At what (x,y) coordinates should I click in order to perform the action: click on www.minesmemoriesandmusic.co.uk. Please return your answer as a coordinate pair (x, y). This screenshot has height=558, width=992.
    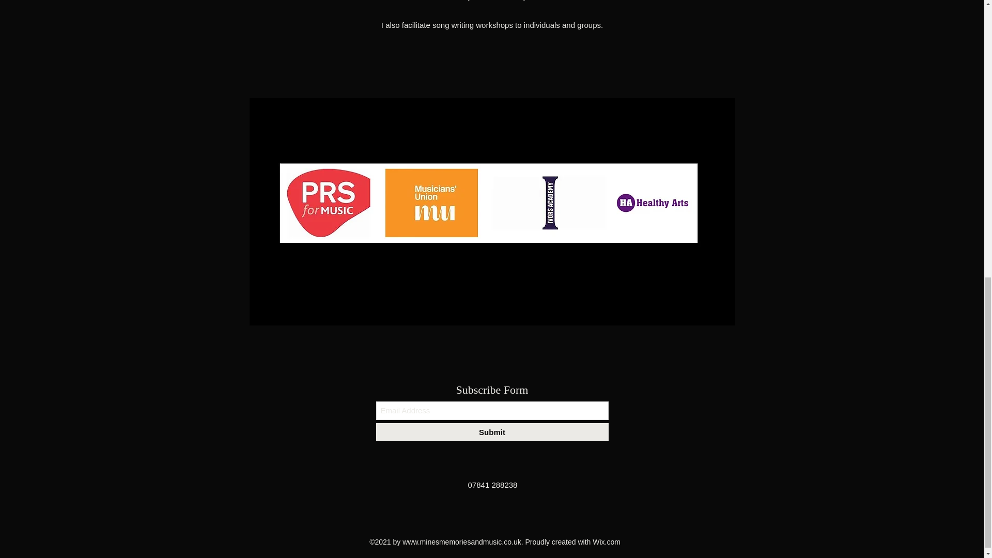
    Looking at the image, I should click on (462, 542).